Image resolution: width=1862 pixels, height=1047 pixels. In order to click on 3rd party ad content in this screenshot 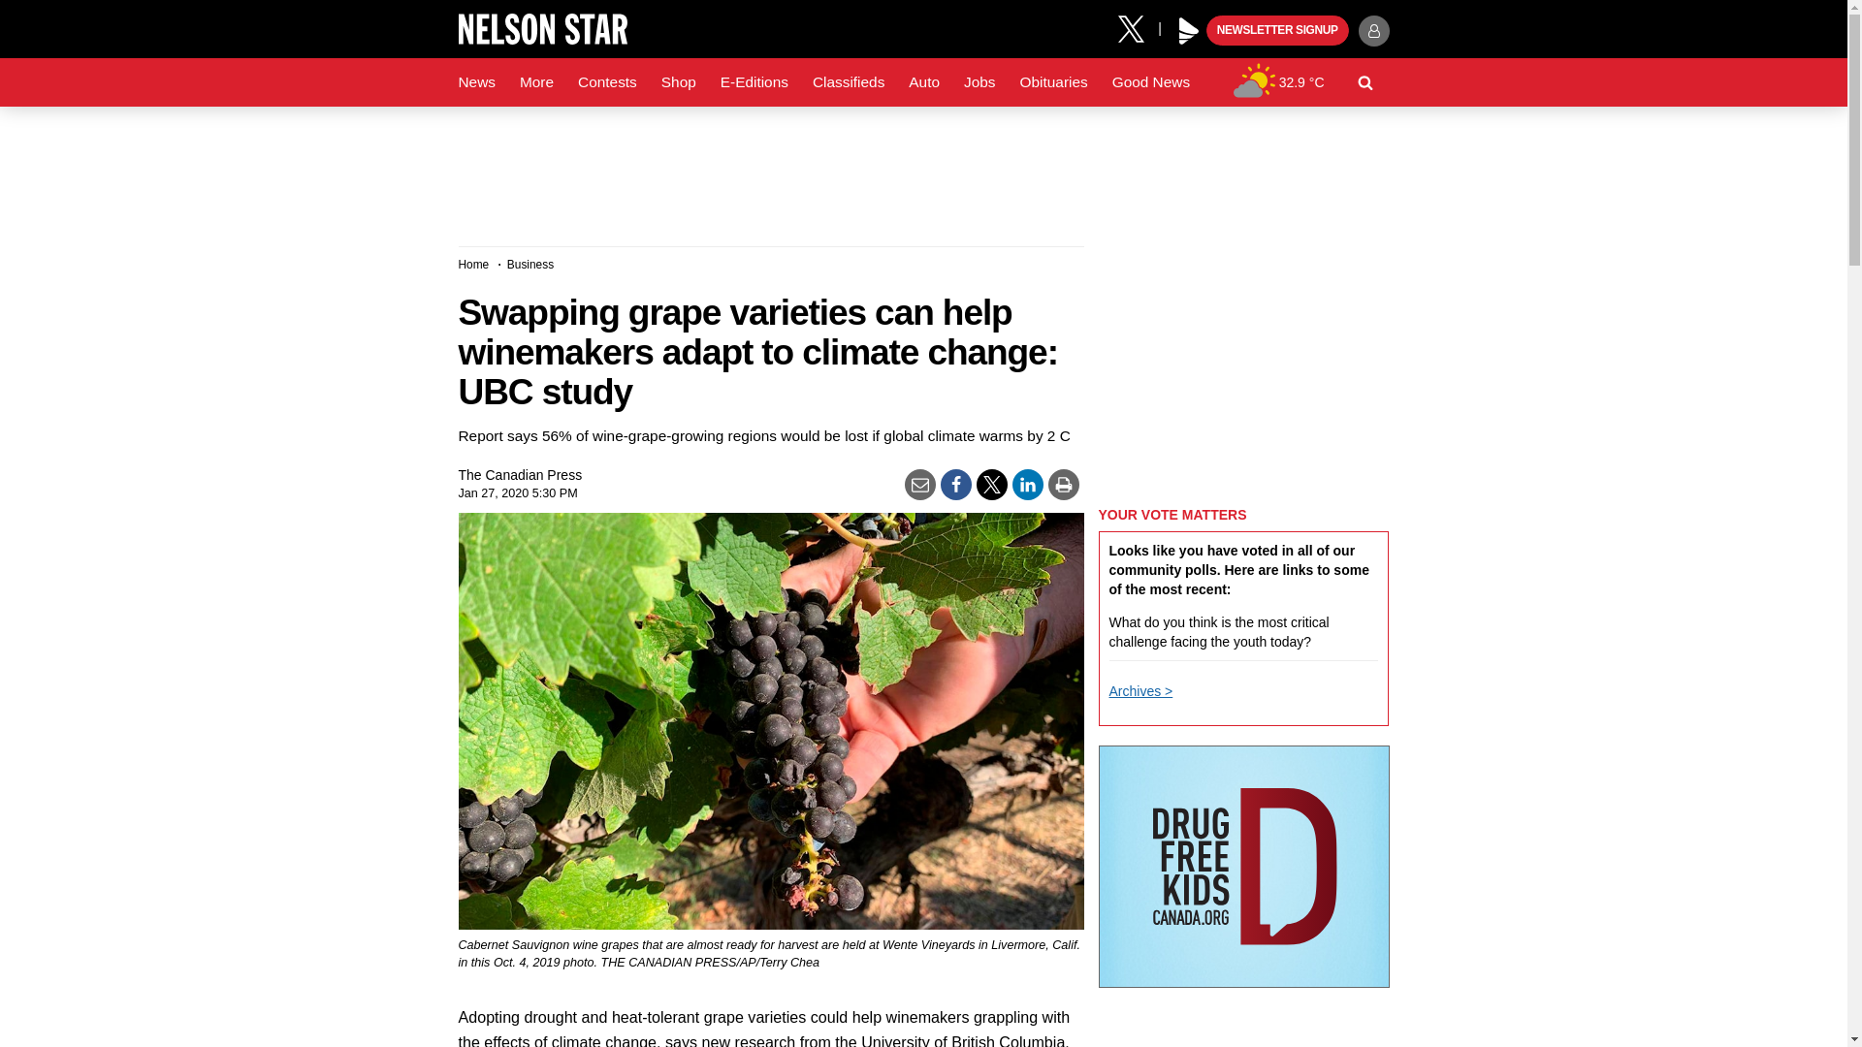, I will do `click(1243, 867)`.